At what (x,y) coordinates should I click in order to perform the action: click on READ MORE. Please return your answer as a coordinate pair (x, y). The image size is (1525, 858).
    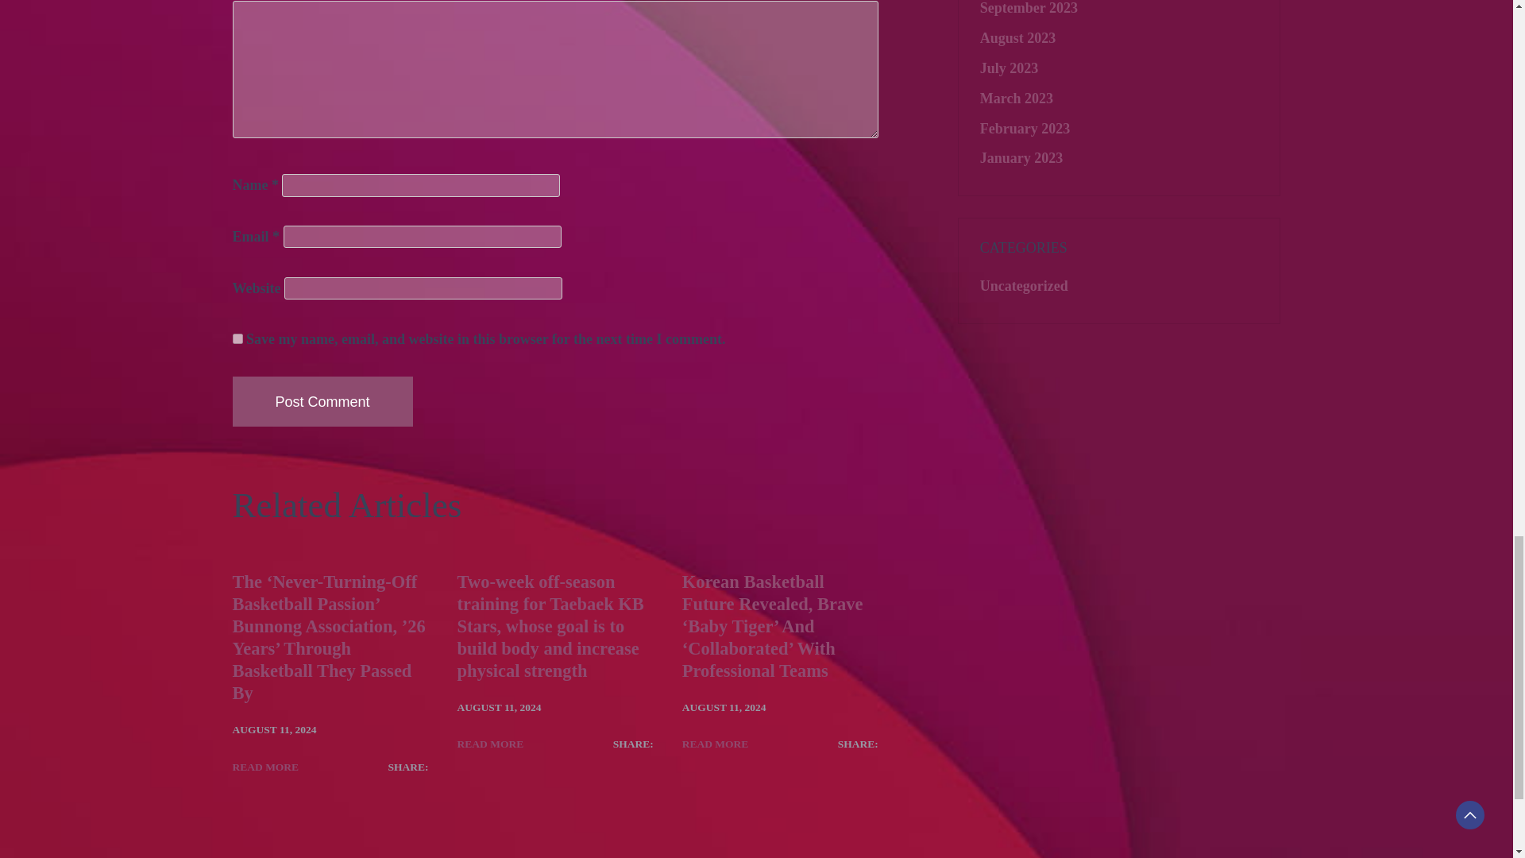
    Looking at the image, I should click on (491, 744).